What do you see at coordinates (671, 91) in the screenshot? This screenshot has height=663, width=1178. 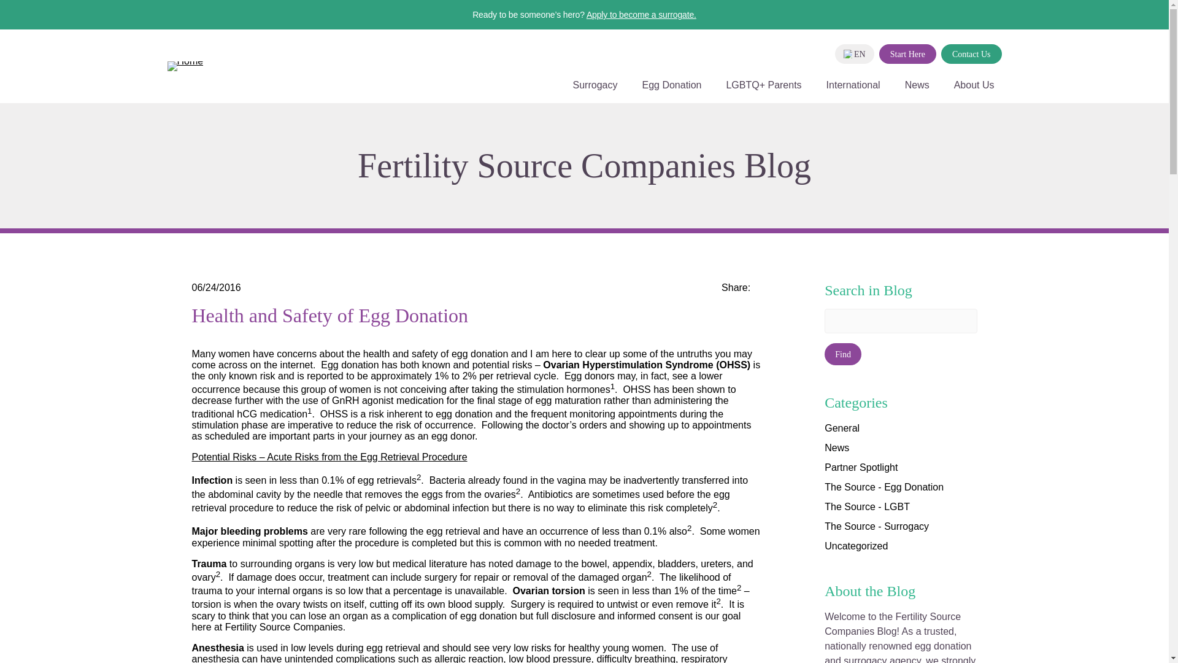 I see `Egg Donation` at bounding box center [671, 91].